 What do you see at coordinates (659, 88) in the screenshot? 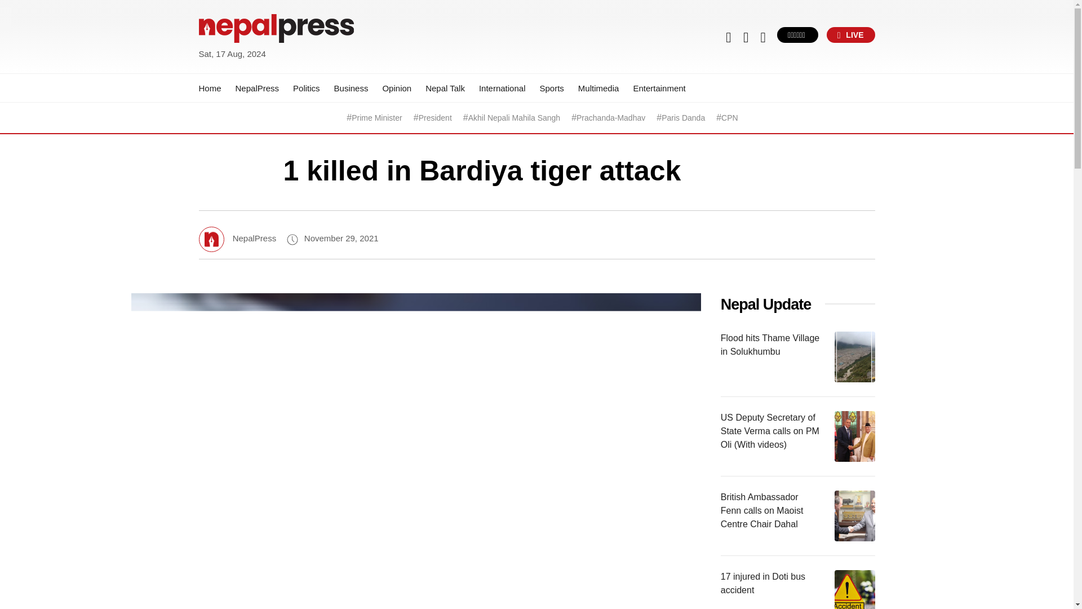
I see `Entertainment` at bounding box center [659, 88].